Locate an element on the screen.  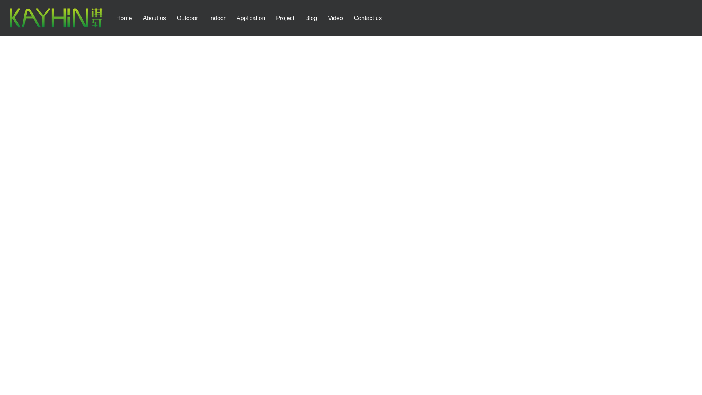
Contact us is located at coordinates (368, 18).